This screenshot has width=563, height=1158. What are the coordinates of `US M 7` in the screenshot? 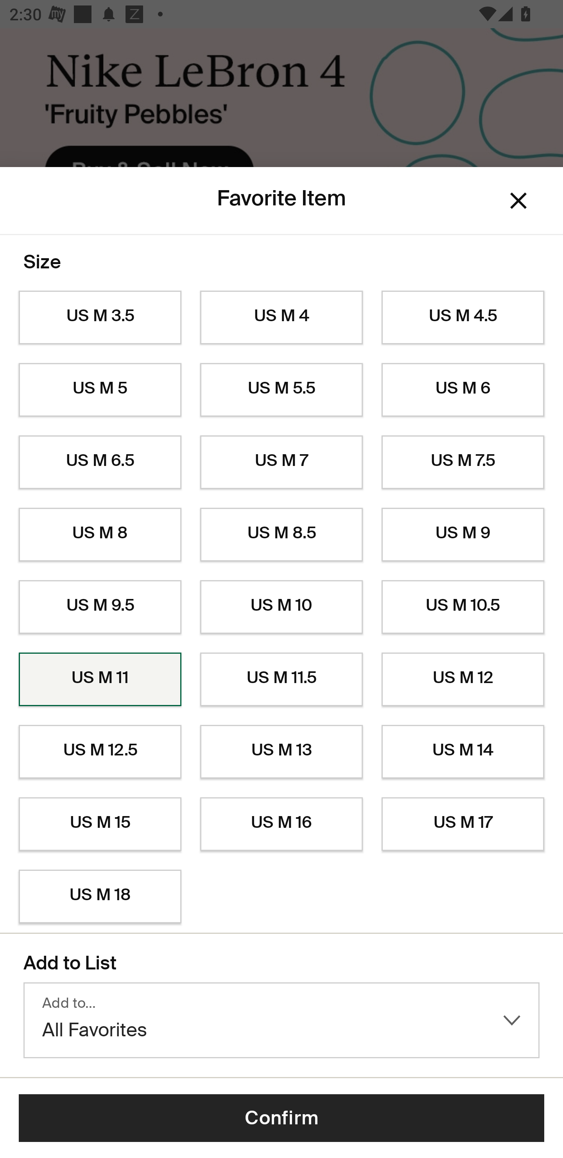 It's located at (281, 462).